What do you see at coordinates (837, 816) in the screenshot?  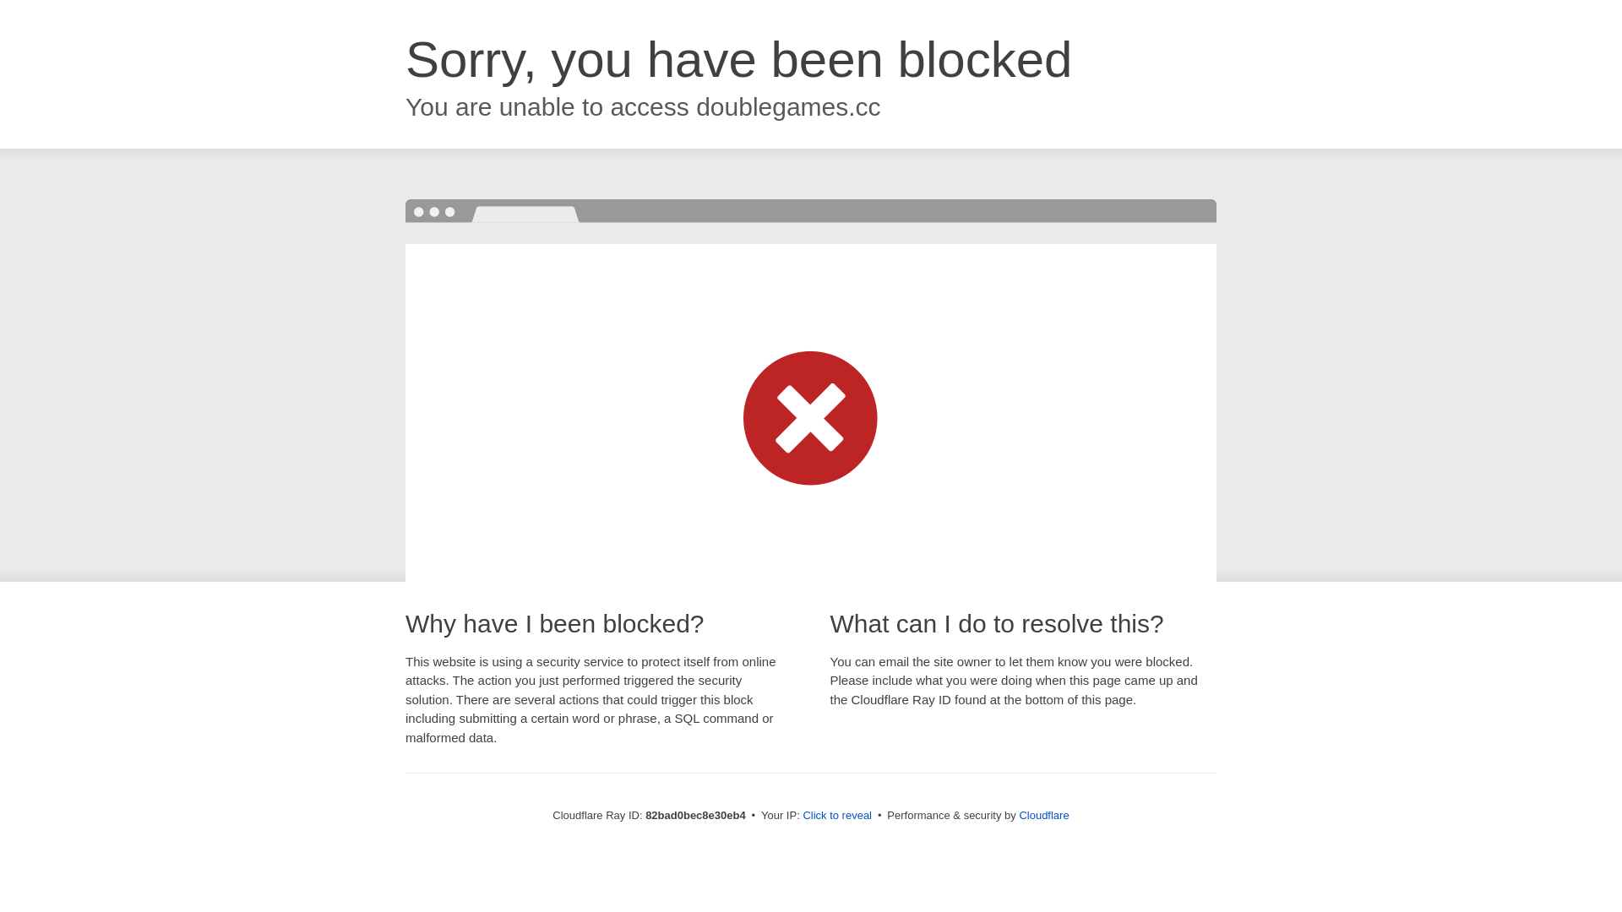 I see `Click to reveal` at bounding box center [837, 816].